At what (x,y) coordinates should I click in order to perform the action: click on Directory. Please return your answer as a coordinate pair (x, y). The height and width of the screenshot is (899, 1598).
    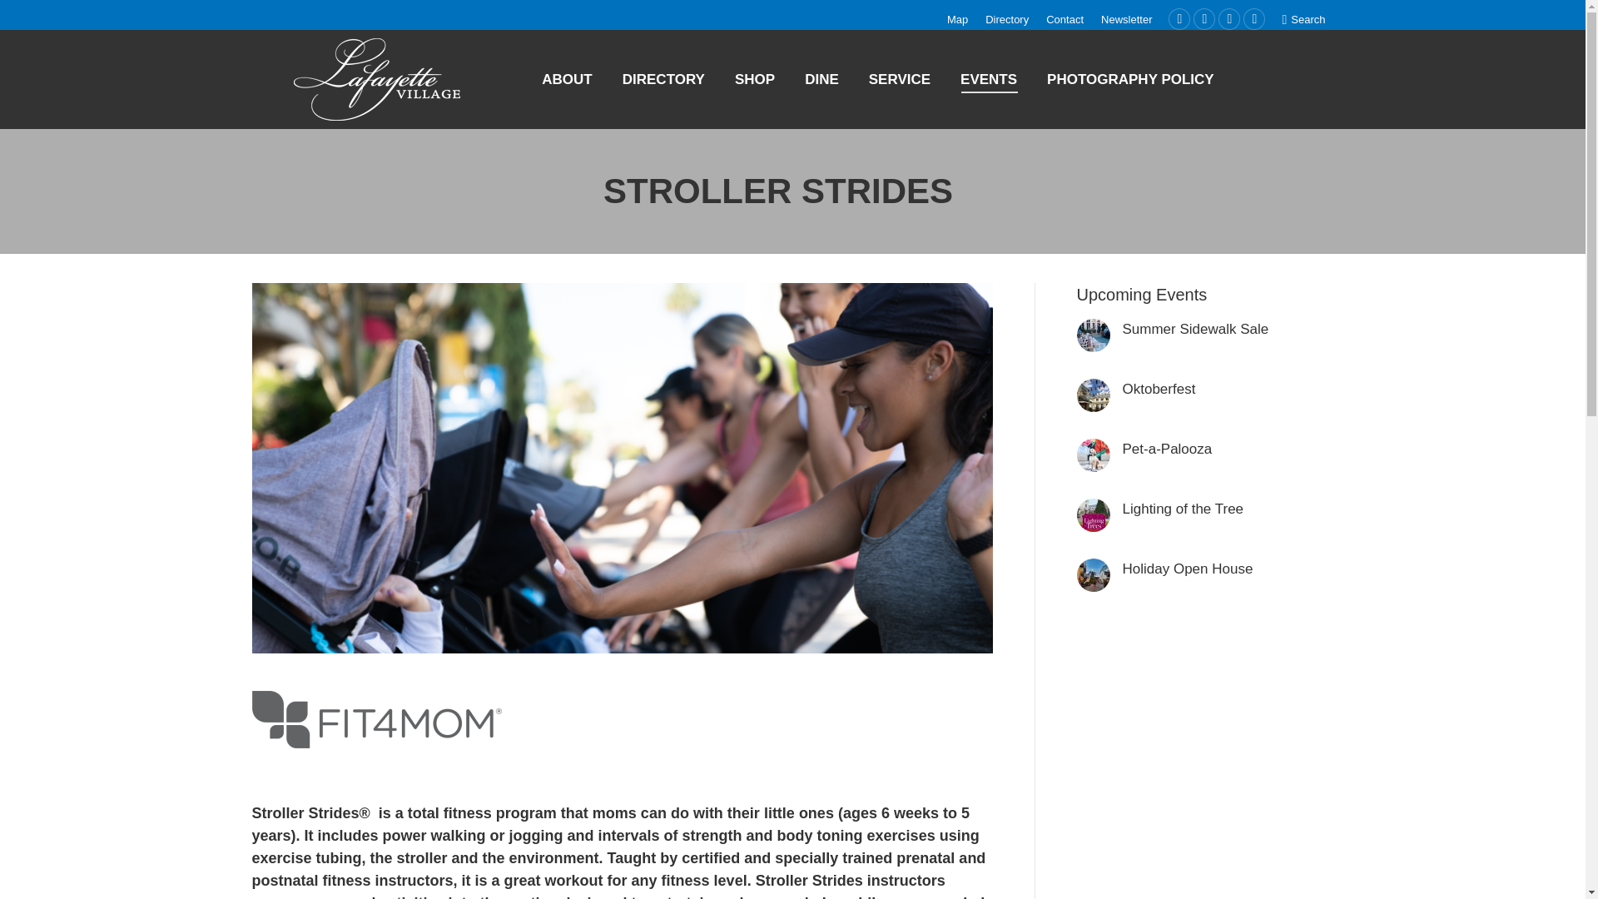
    Looking at the image, I should click on (1007, 20).